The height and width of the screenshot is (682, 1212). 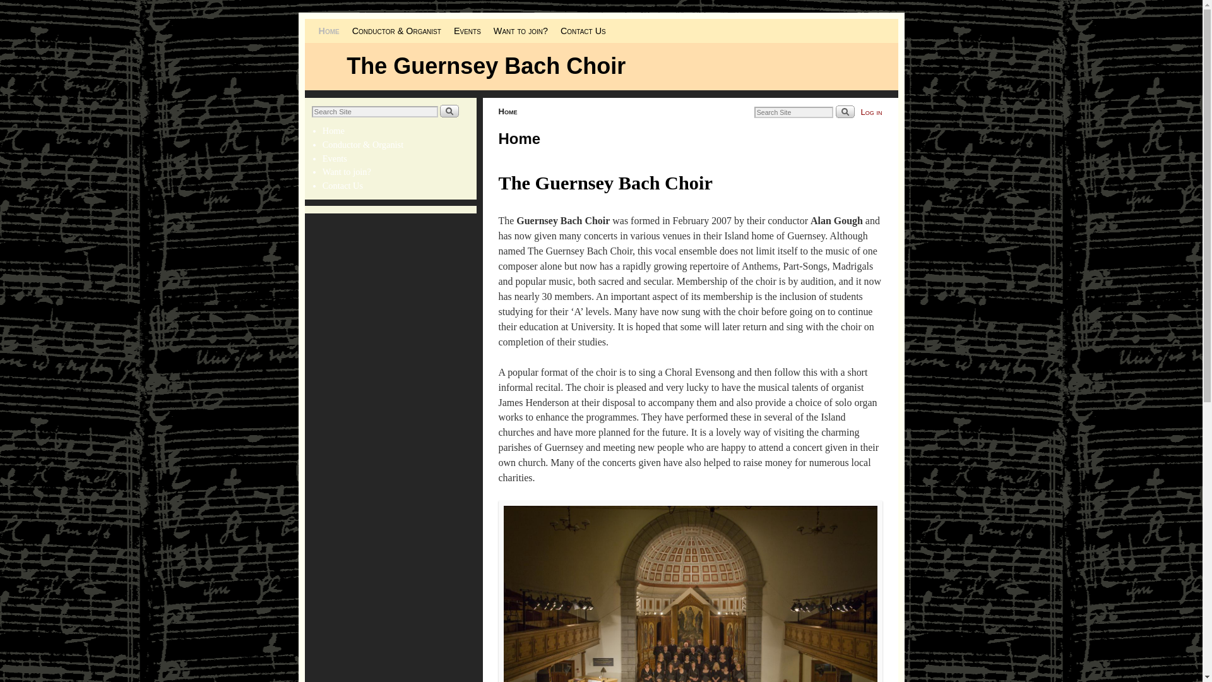 I want to click on Skip to primary content, so click(x=340, y=24).